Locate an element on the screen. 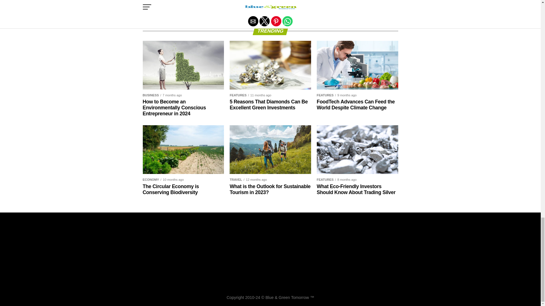  UNIVERSITY OF SOUTHAMPTON is located at coordinates (306, 7).